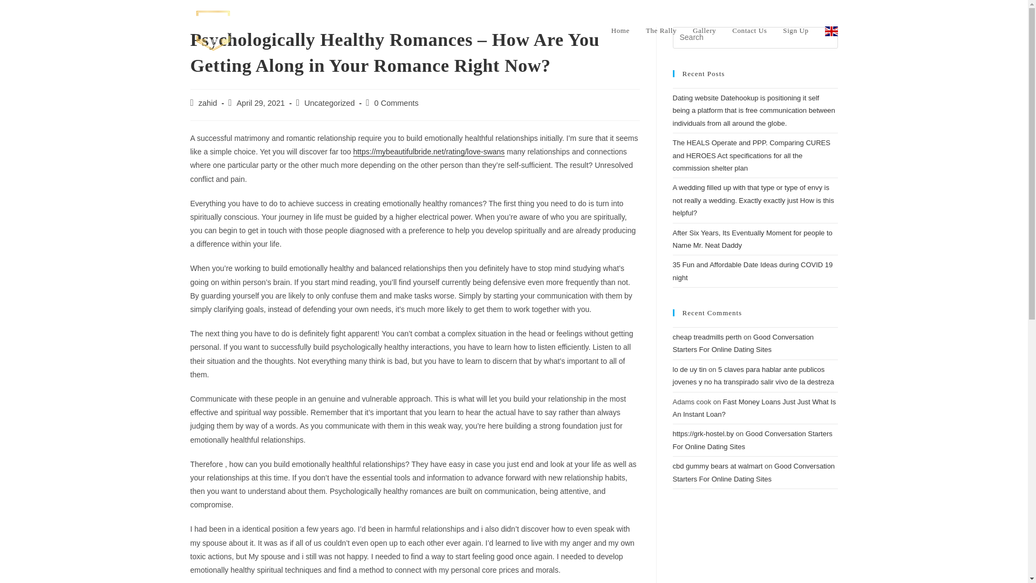 The width and height of the screenshot is (1036, 583). I want to click on lo de uy tin, so click(690, 369).